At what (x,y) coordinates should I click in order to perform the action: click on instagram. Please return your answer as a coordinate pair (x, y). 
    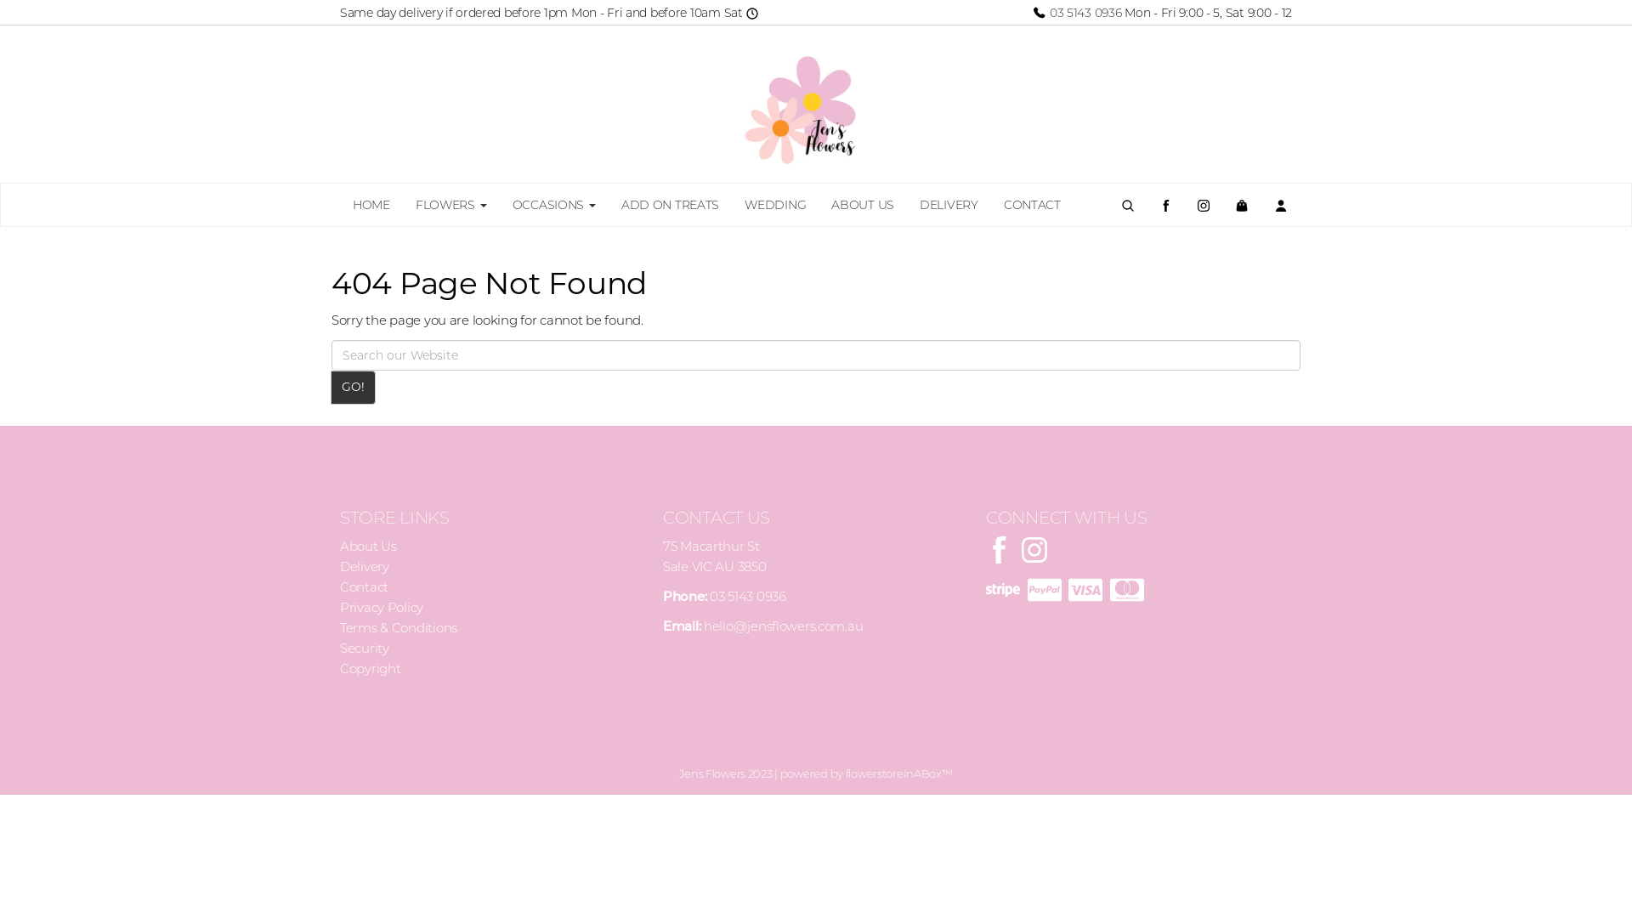
    Looking at the image, I should click on (1034, 549).